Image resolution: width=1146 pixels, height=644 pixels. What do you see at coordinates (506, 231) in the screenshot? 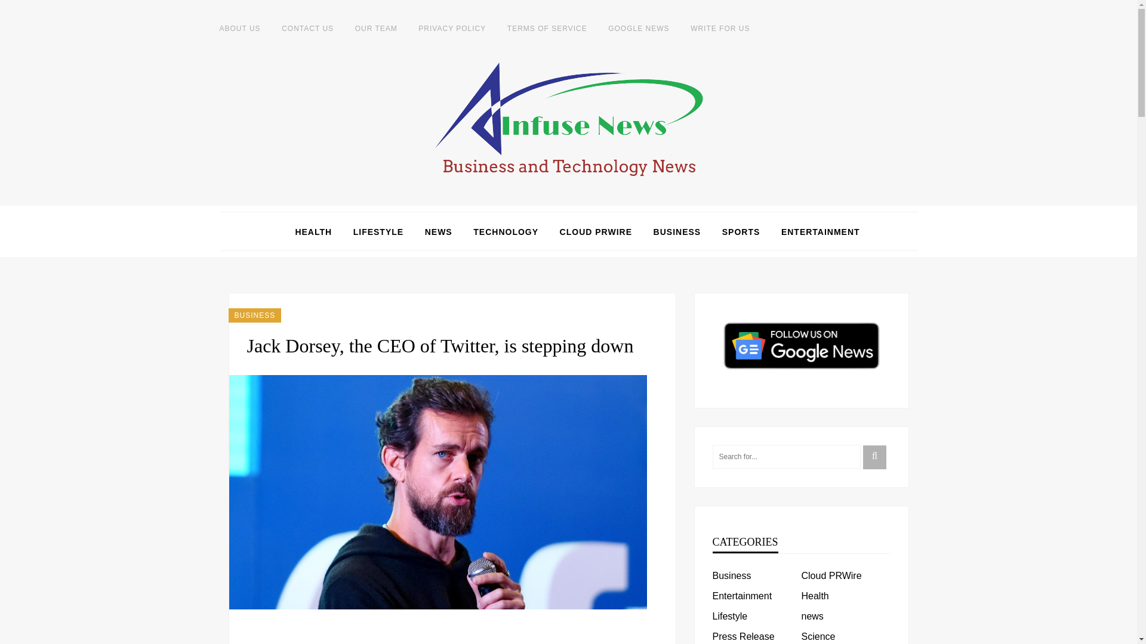
I see `TECHNOLOGY` at bounding box center [506, 231].